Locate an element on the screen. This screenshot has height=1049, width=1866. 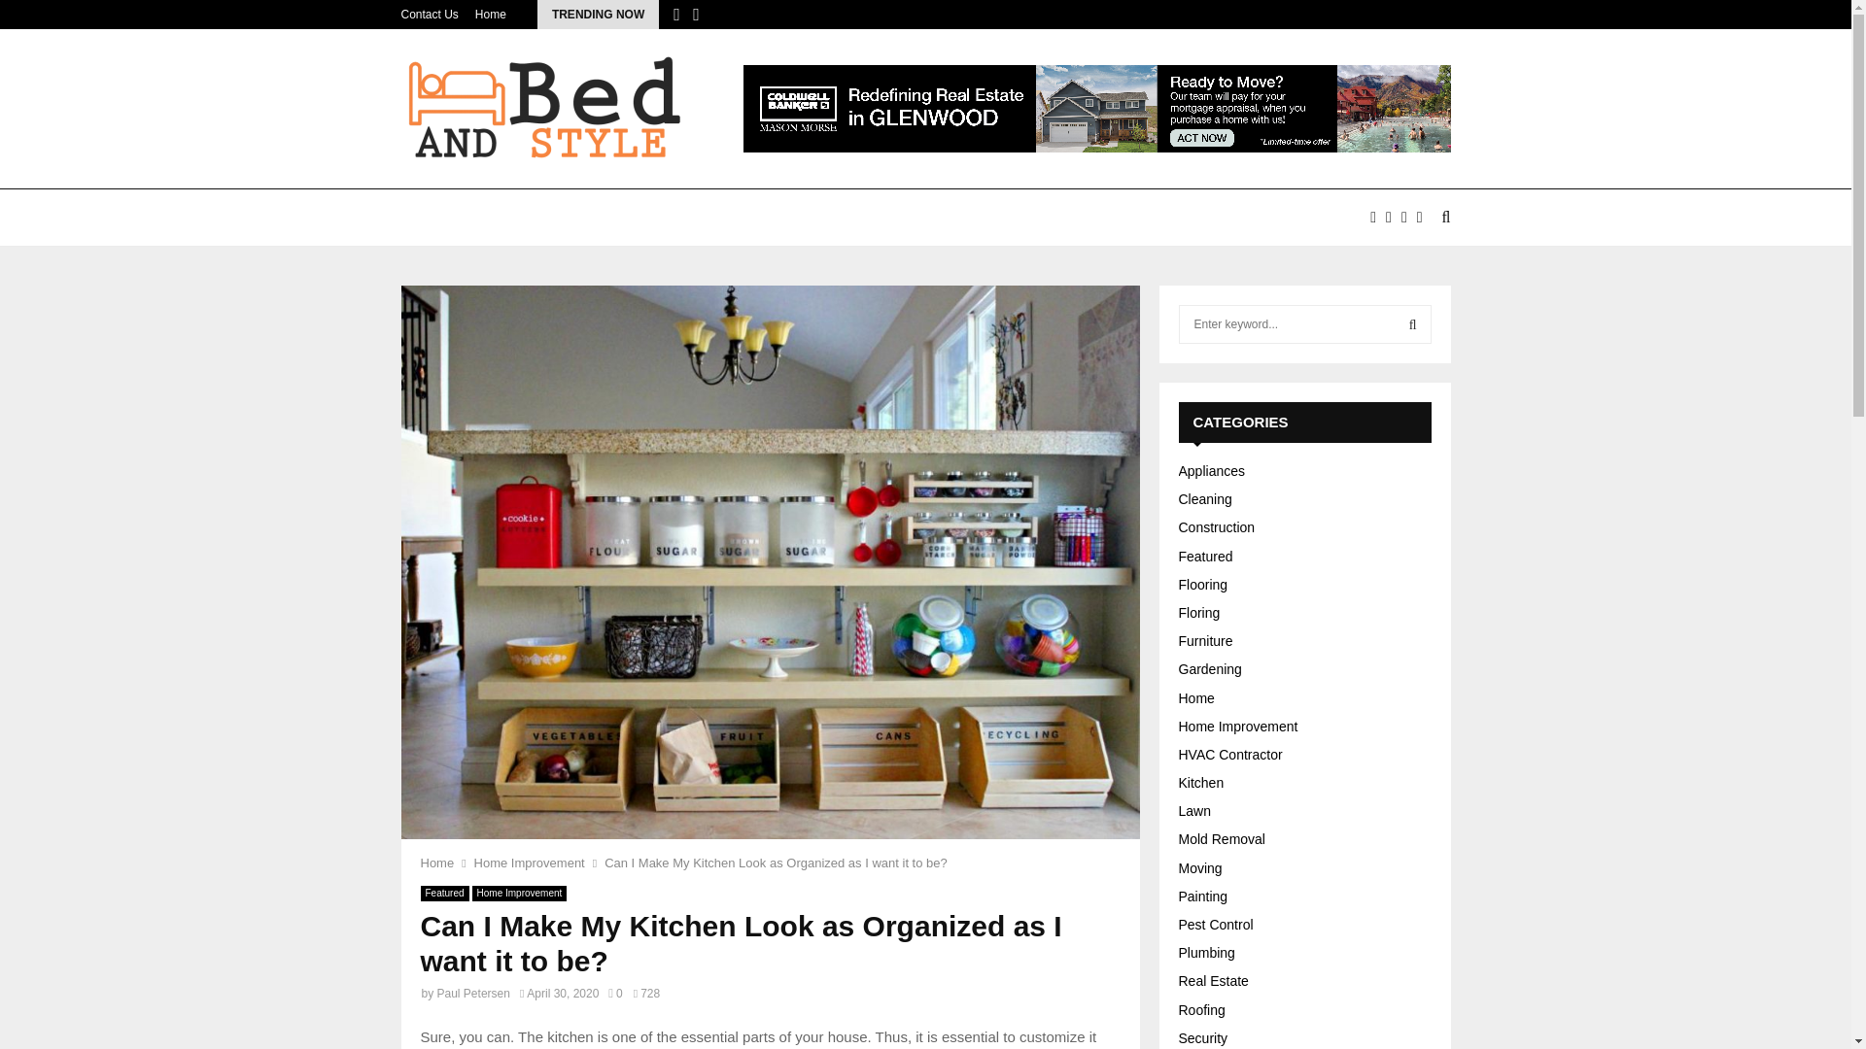
FURNITURE is located at coordinates (1040, 218).